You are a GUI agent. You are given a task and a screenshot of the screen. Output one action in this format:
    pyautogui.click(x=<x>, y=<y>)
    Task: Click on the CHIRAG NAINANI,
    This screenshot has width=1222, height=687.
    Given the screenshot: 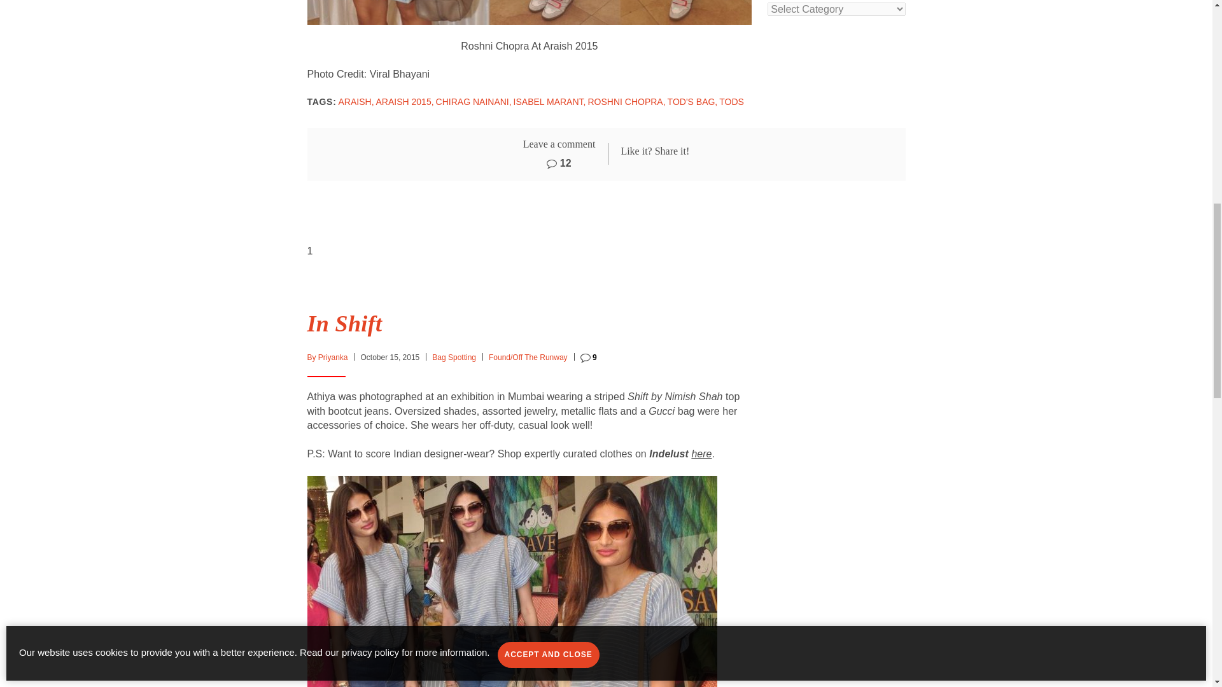 What is the action you would take?
    pyautogui.click(x=474, y=102)
    